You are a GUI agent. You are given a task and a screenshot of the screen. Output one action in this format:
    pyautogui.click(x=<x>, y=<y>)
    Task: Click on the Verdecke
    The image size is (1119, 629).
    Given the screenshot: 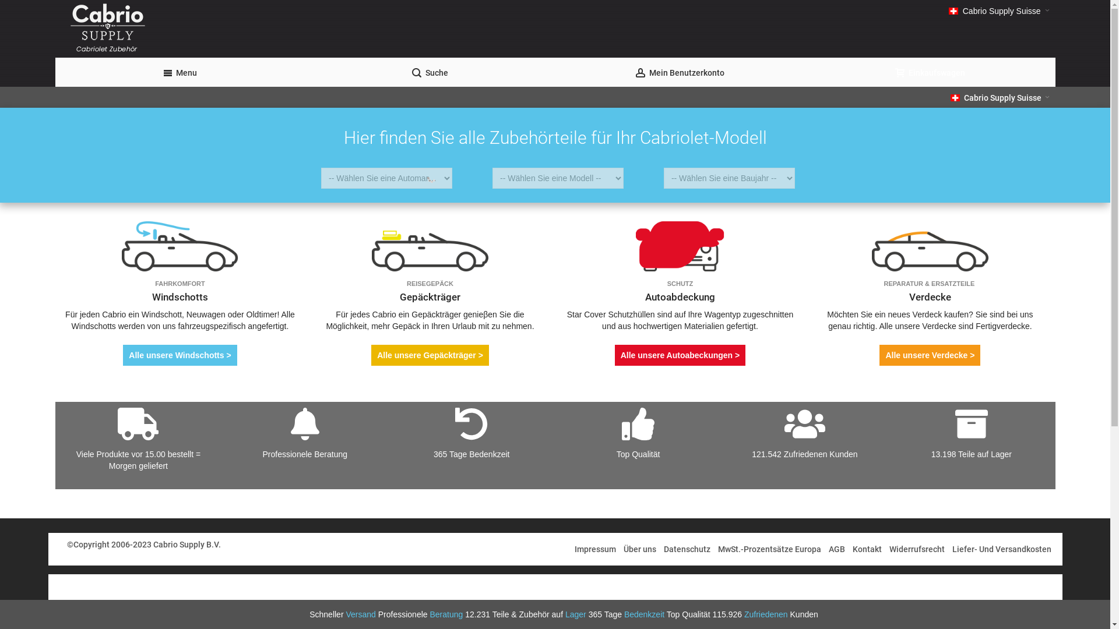 What is the action you would take?
    pyautogui.click(x=930, y=226)
    